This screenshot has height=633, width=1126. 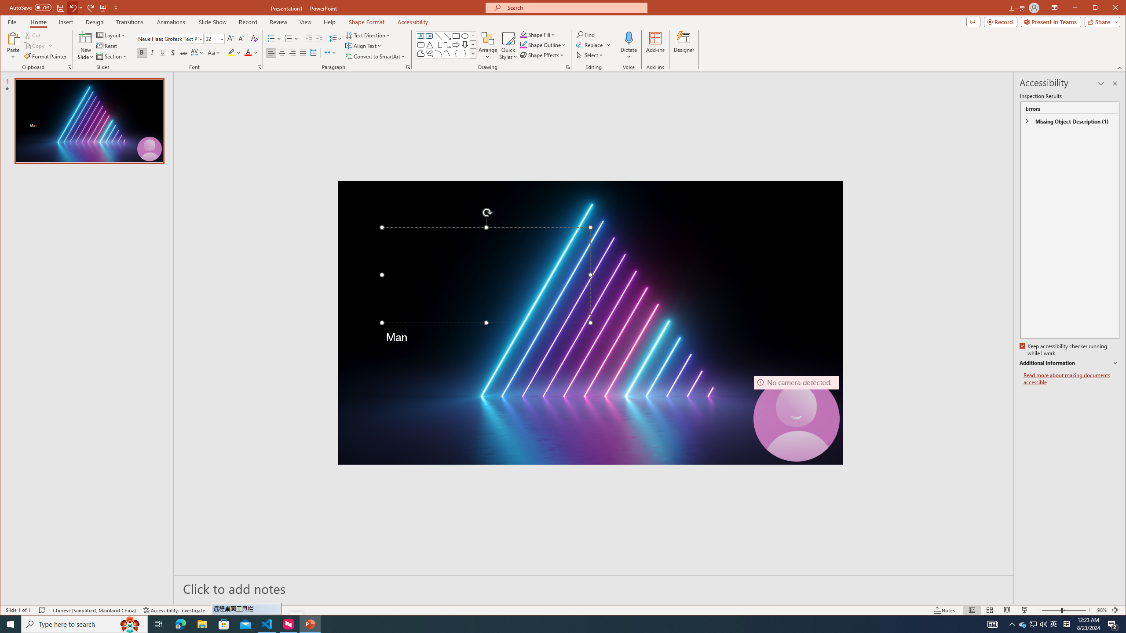 I want to click on Arrow: Right, so click(x=456, y=45).